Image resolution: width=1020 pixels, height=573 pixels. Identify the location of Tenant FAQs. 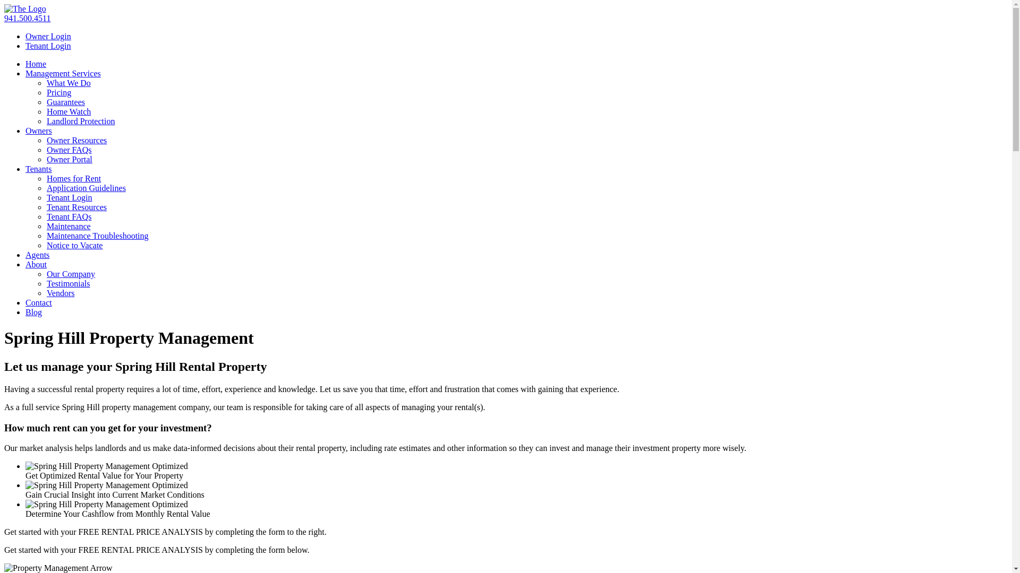
(69, 216).